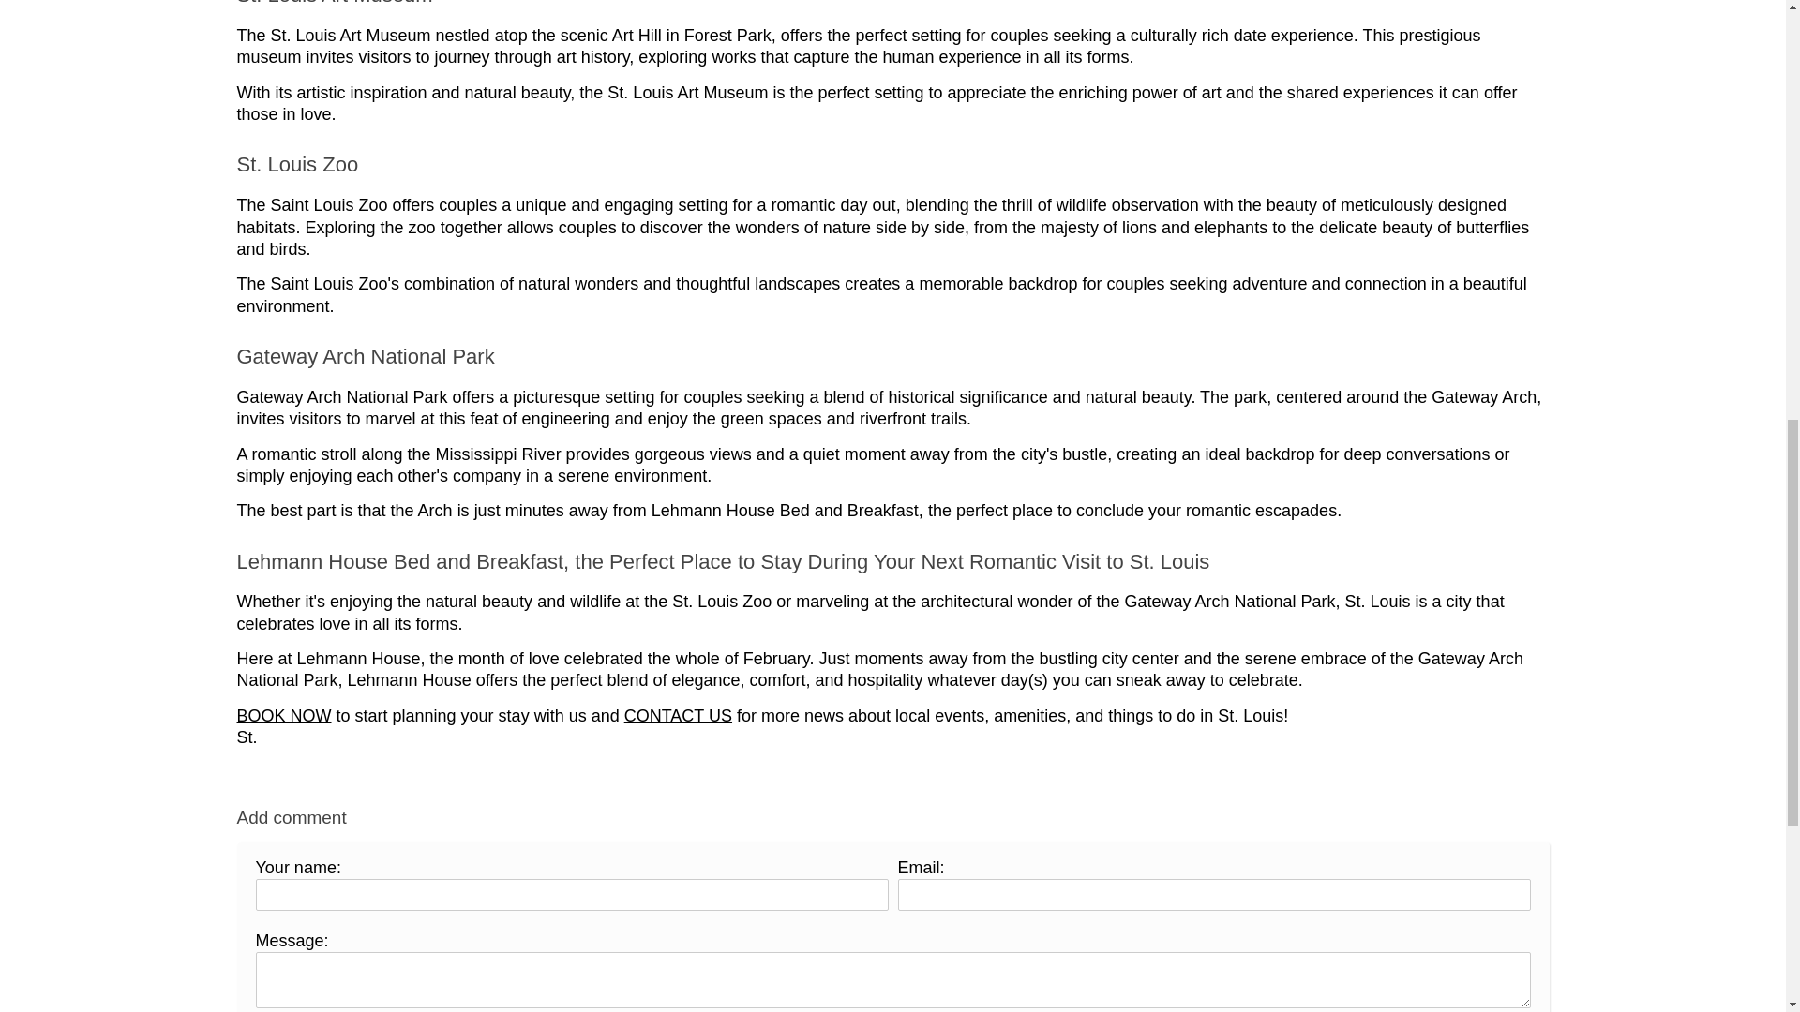  Describe the element at coordinates (1215, 895) in the screenshot. I see `Email:` at that location.